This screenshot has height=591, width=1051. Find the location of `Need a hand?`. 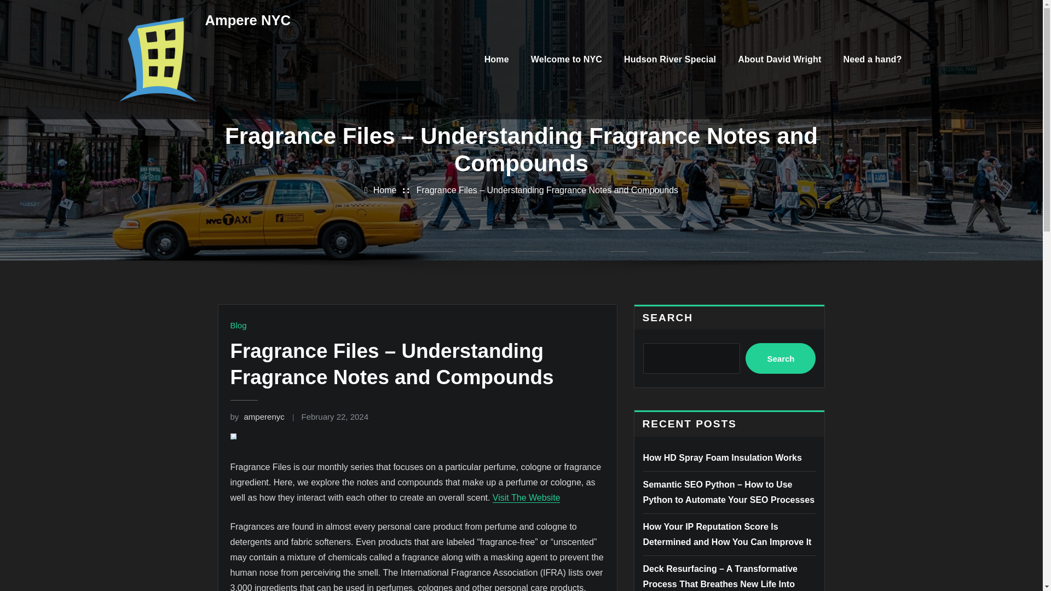

Need a hand? is located at coordinates (872, 59).